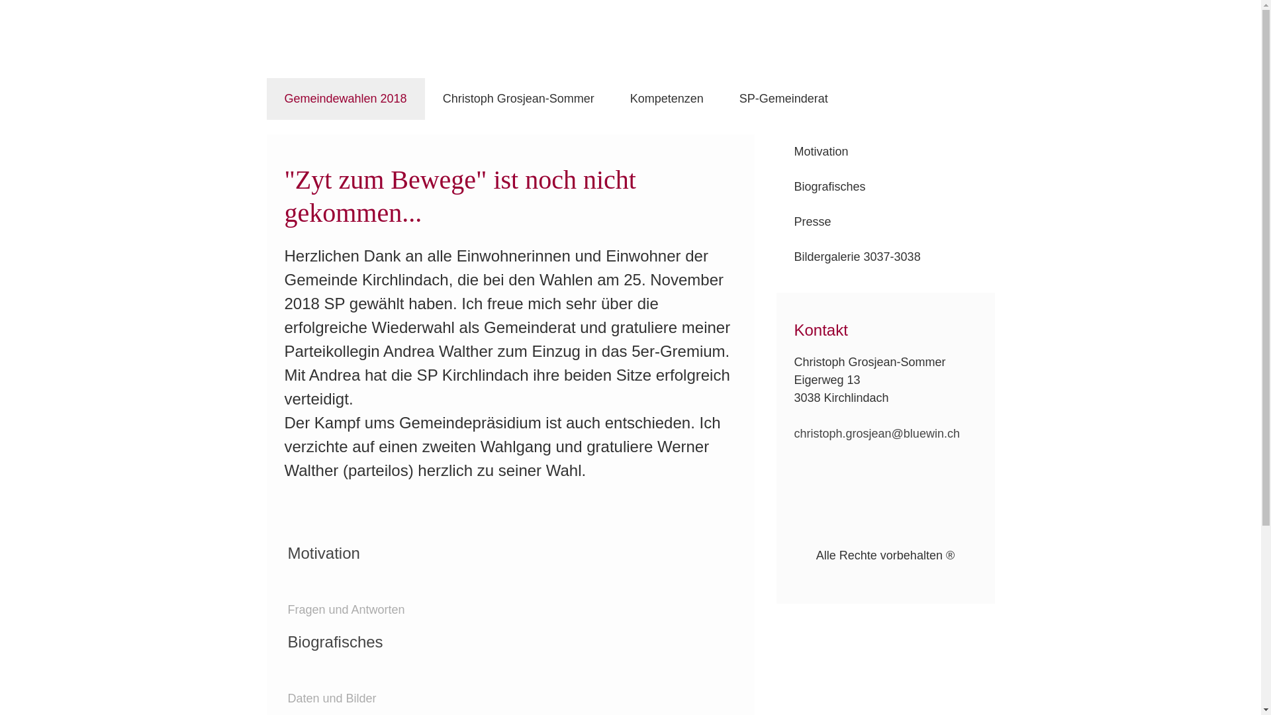 The height and width of the screenshot is (715, 1271). What do you see at coordinates (885, 187) in the screenshot?
I see `Biografisches` at bounding box center [885, 187].